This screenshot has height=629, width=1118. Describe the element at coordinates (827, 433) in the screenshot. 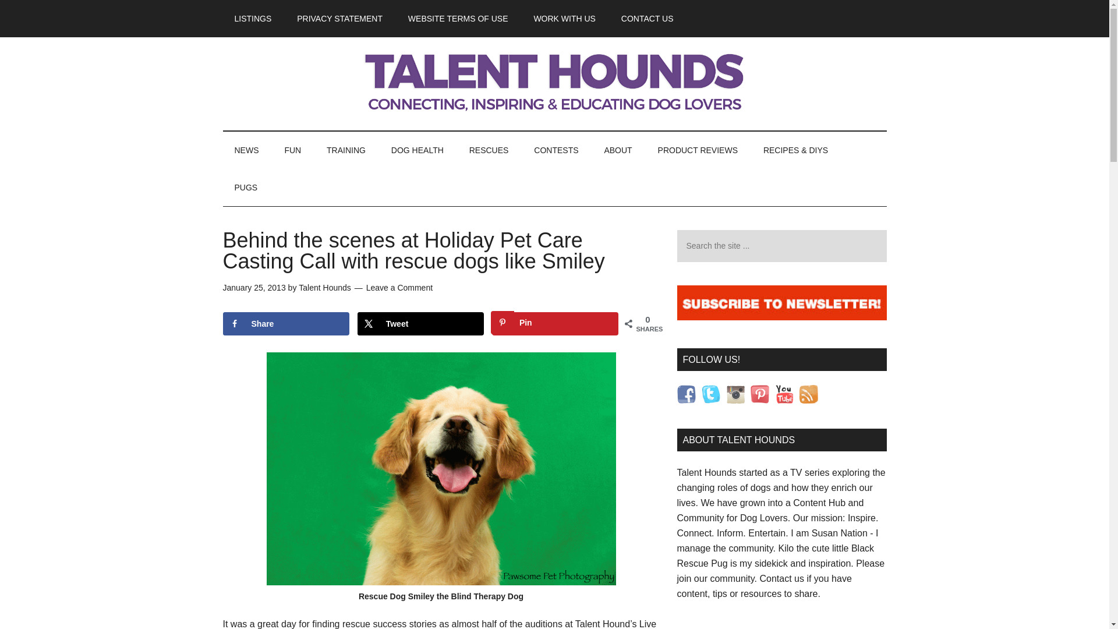

I see `Follow Us on RSS` at that location.